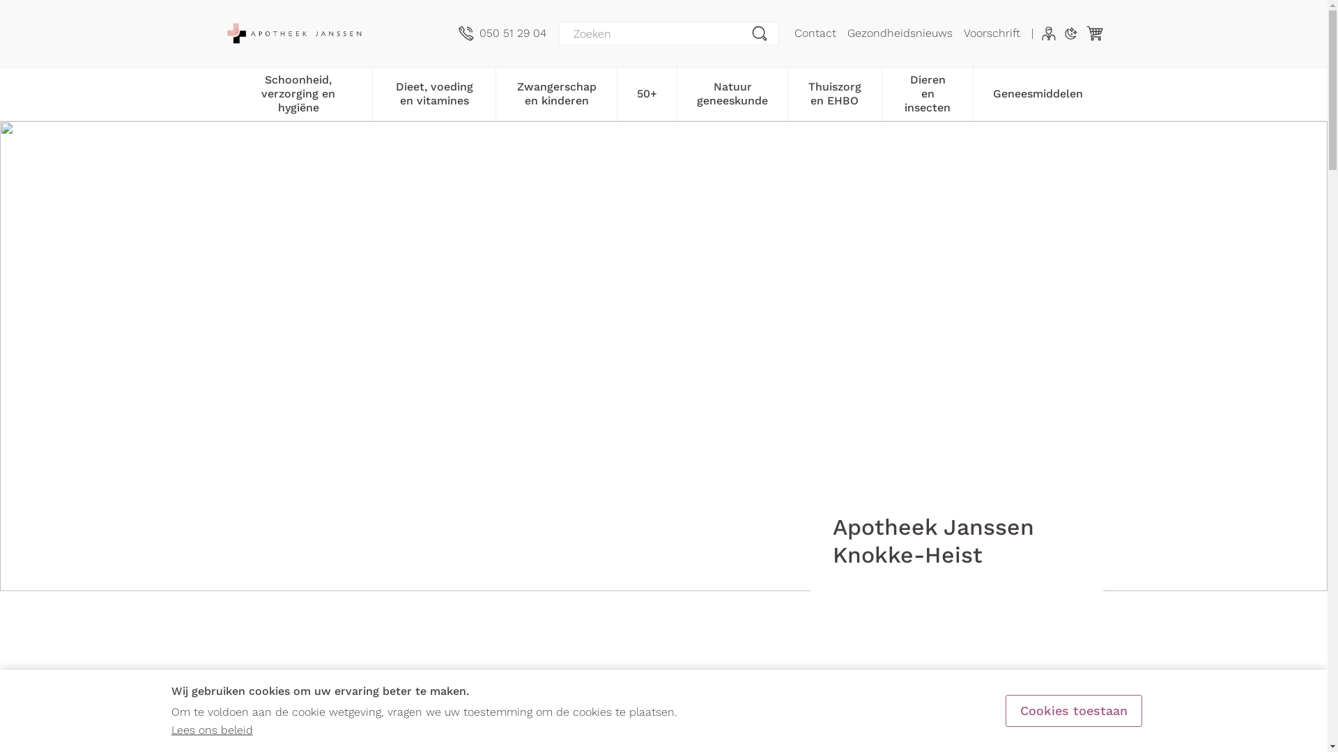  What do you see at coordinates (647, 93) in the screenshot?
I see `50+` at bounding box center [647, 93].